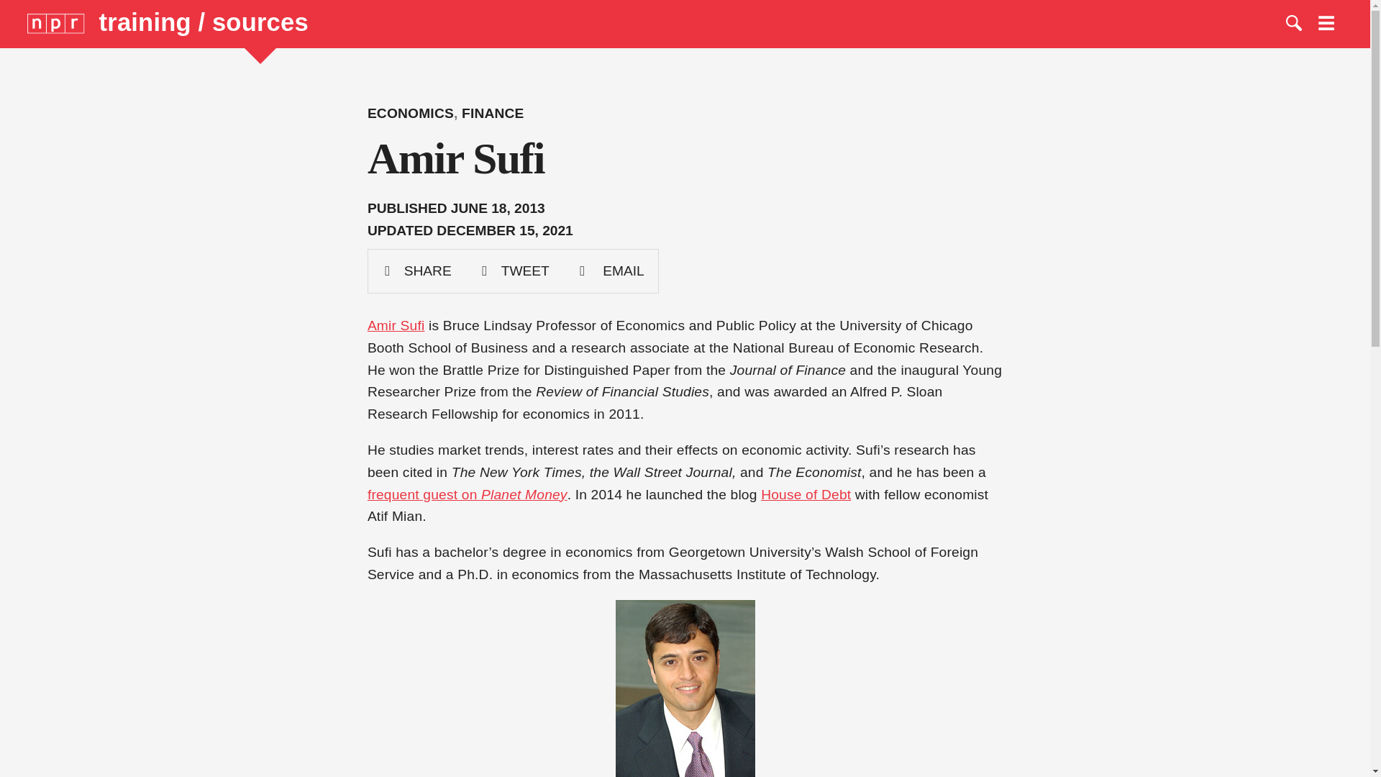  I want to click on frequent guest on Planet Money, so click(468, 494).